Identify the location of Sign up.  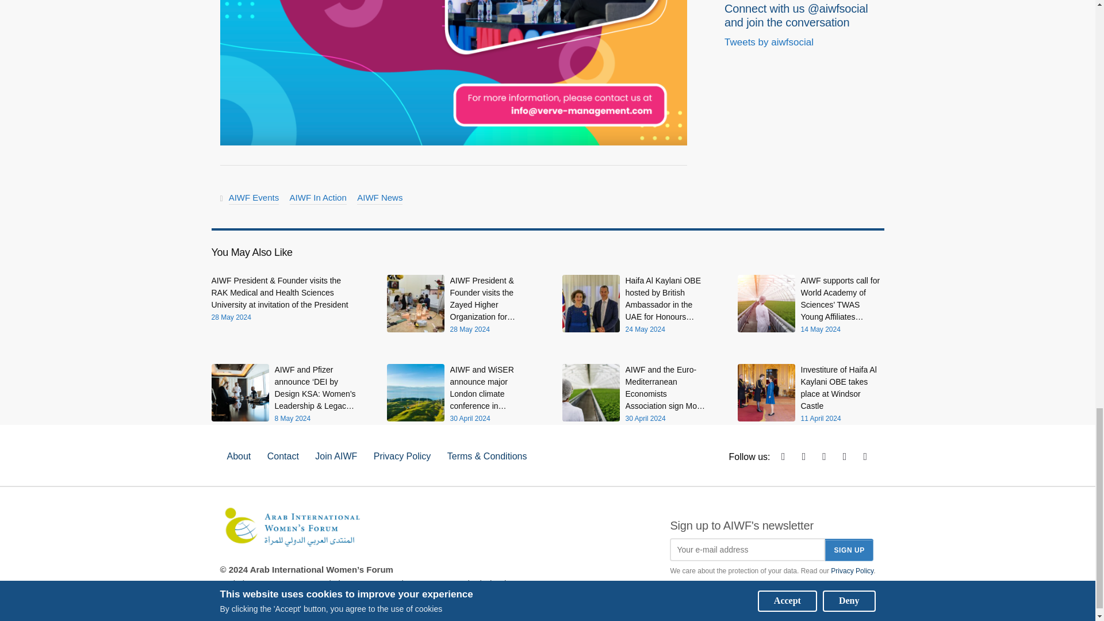
(849, 550).